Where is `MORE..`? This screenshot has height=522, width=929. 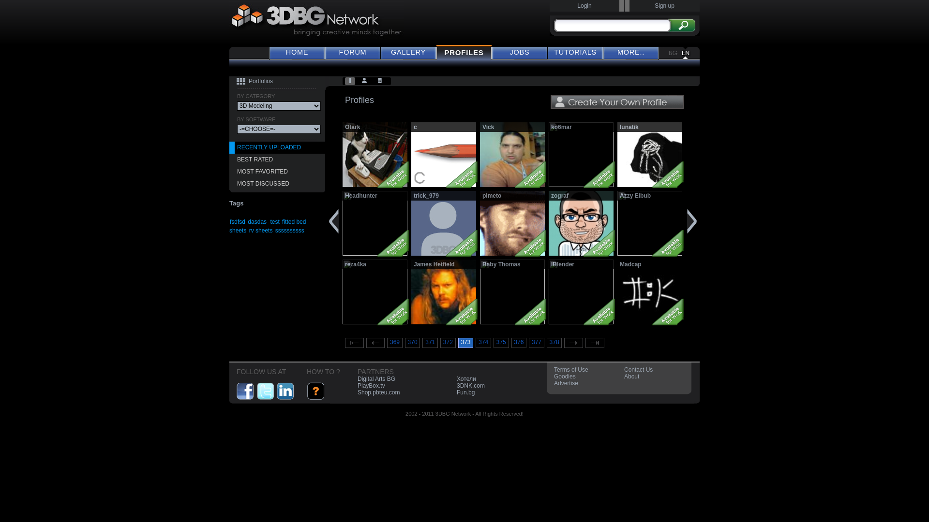 MORE.. is located at coordinates (631, 52).